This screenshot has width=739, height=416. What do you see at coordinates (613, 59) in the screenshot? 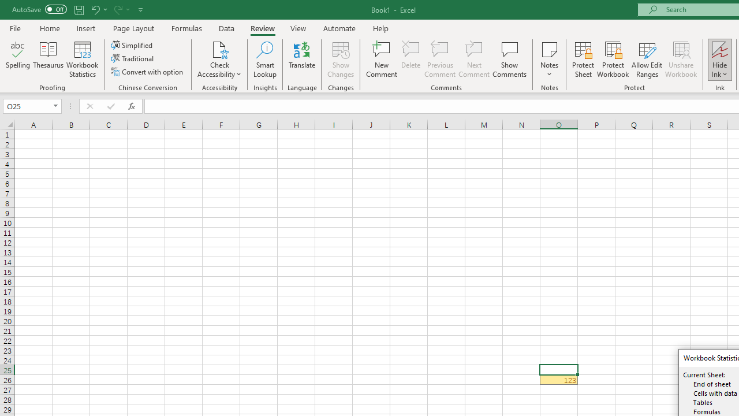
I see `Protect Workbook...` at bounding box center [613, 59].